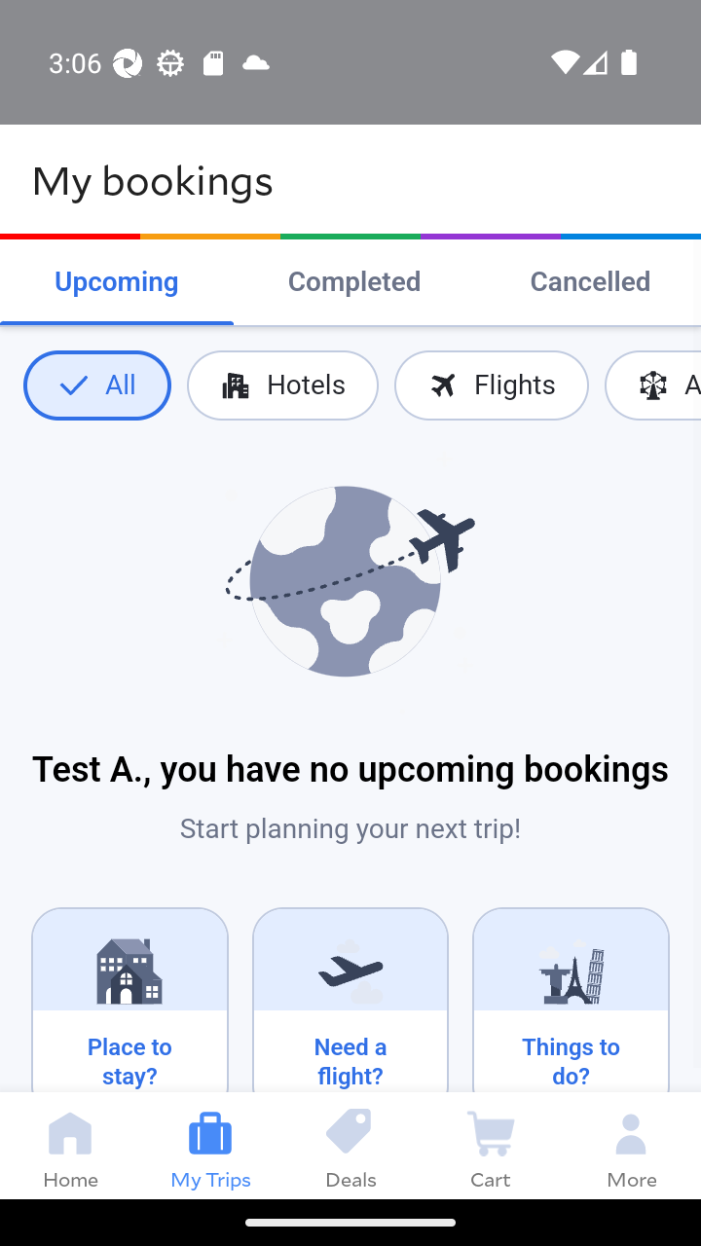 Image resolution: width=701 pixels, height=1246 pixels. What do you see at coordinates (491, 385) in the screenshot?
I see `Flights` at bounding box center [491, 385].